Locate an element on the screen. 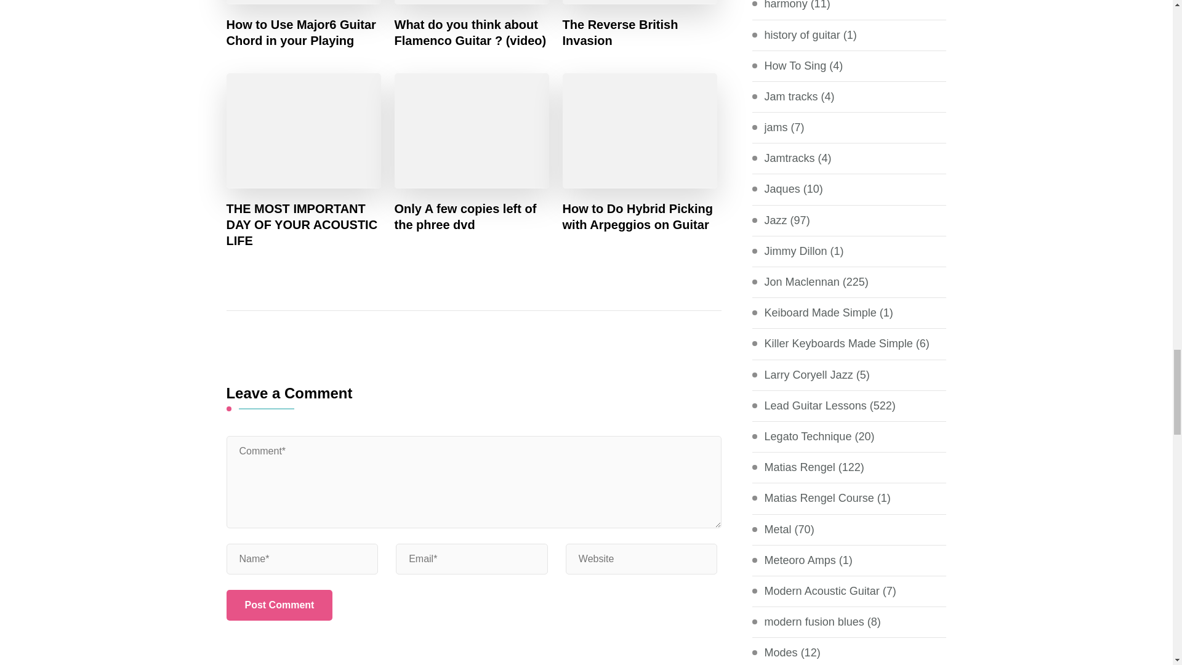  How to Use Major6 Guitar Chord in your Playing is located at coordinates (304, 32).